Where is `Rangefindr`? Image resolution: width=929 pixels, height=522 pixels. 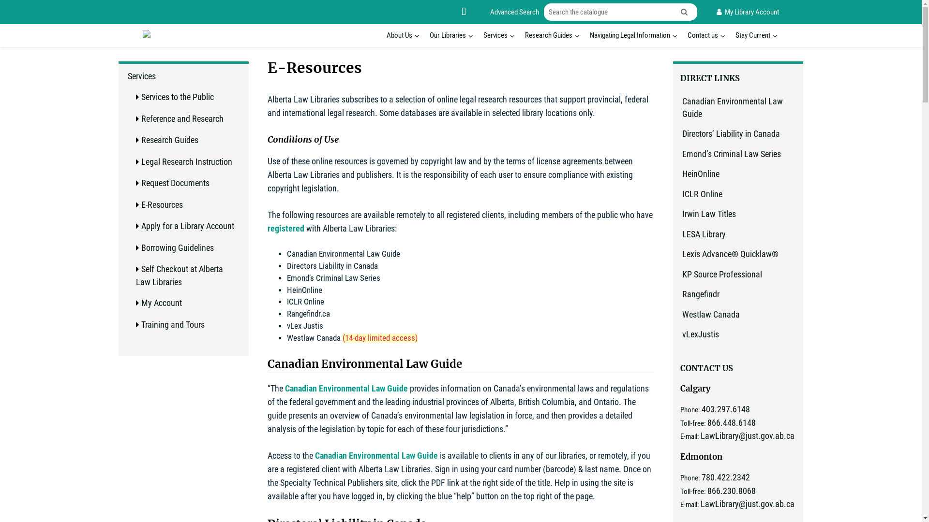 Rangefindr is located at coordinates (701, 295).